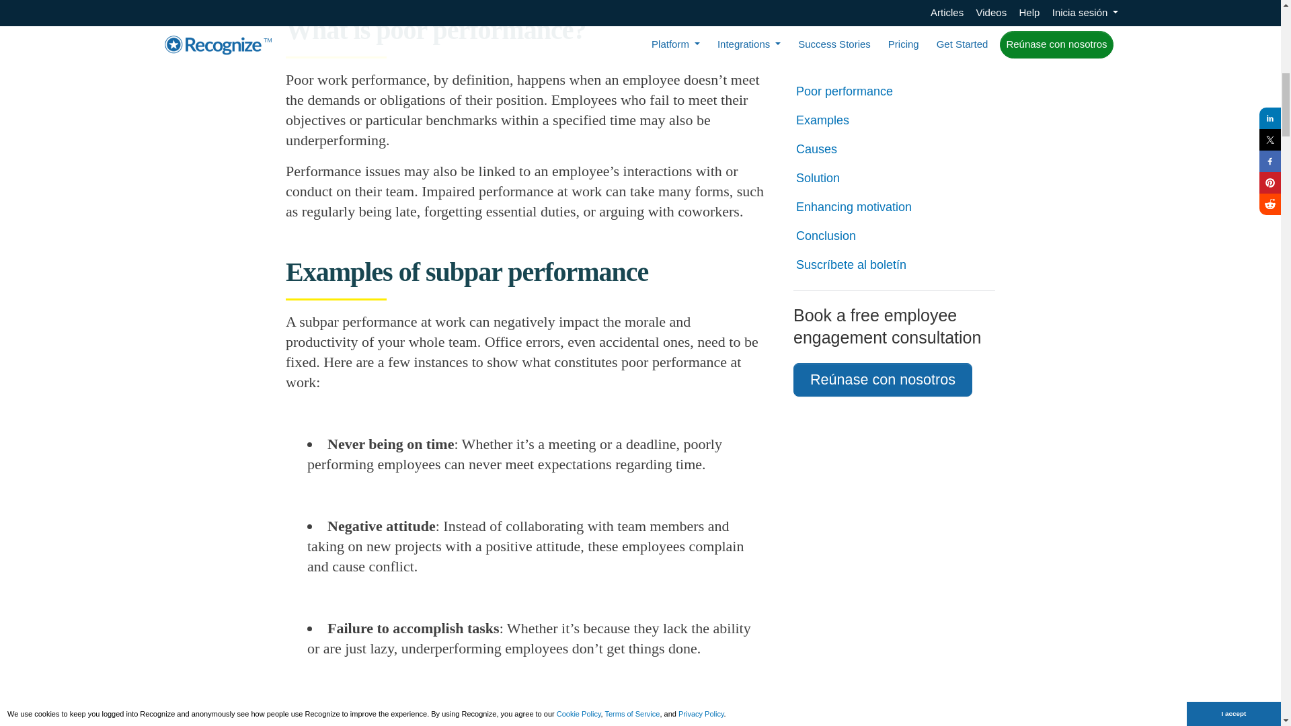 This screenshot has height=726, width=1291. Describe the element at coordinates (894, 53) in the screenshot. I see `Examples` at that location.